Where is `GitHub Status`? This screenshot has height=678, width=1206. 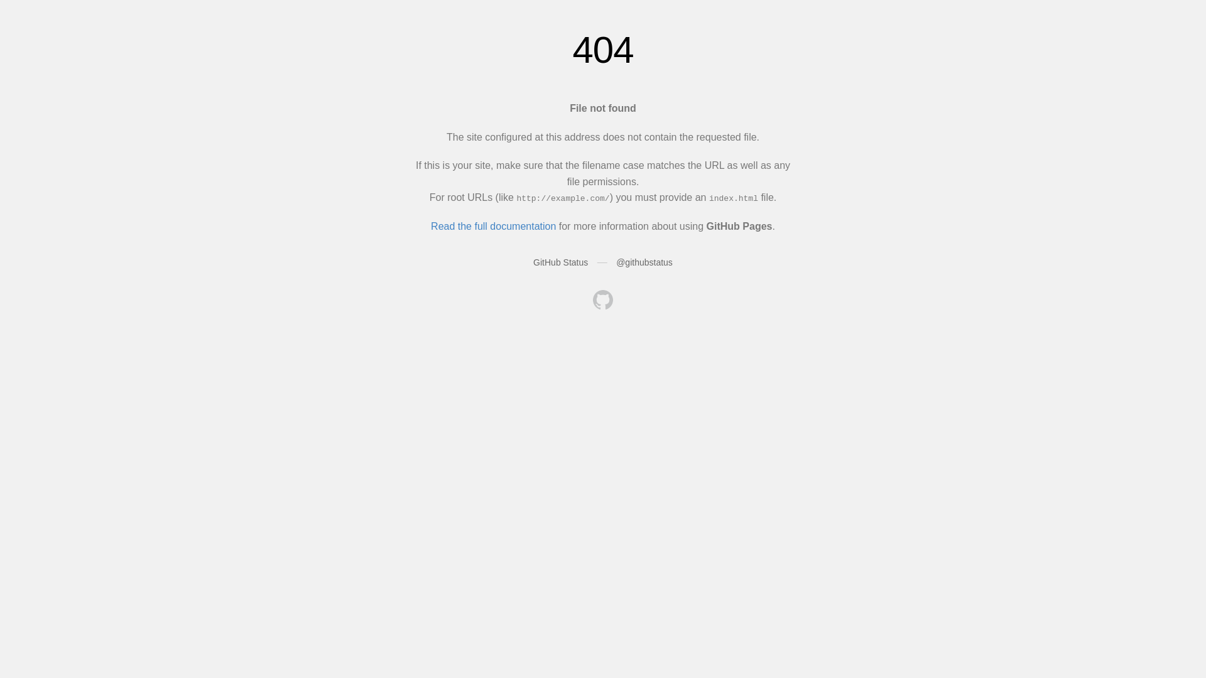 GitHub Status is located at coordinates (560, 262).